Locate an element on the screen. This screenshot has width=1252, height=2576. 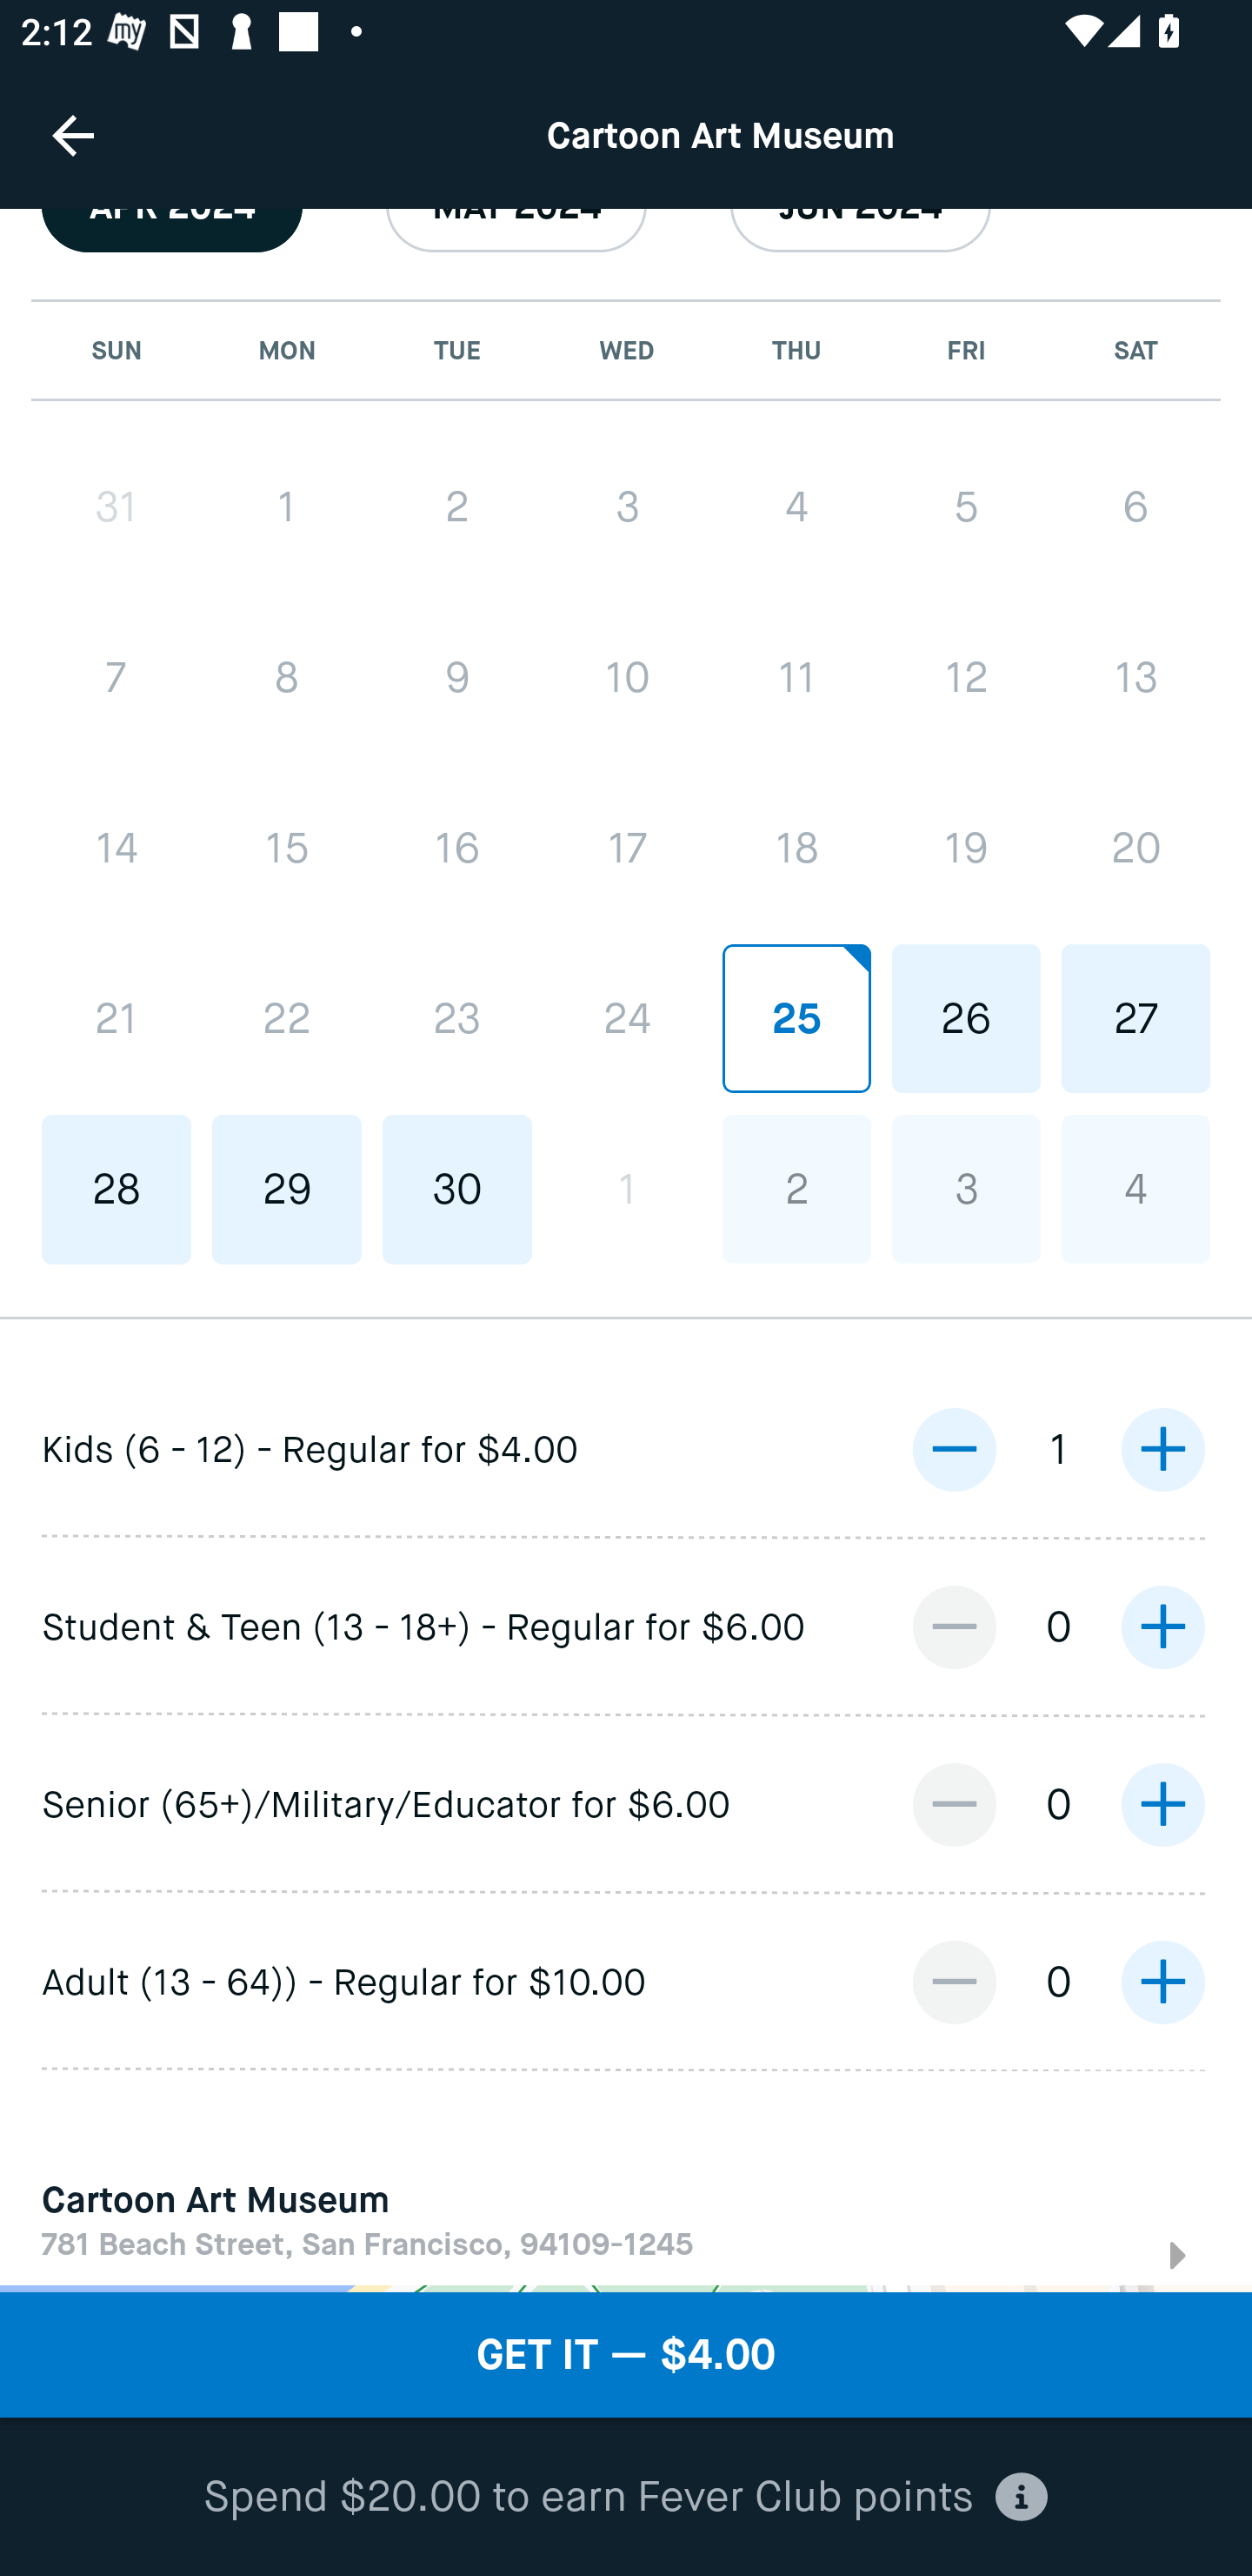
28 is located at coordinates (117, 1190).